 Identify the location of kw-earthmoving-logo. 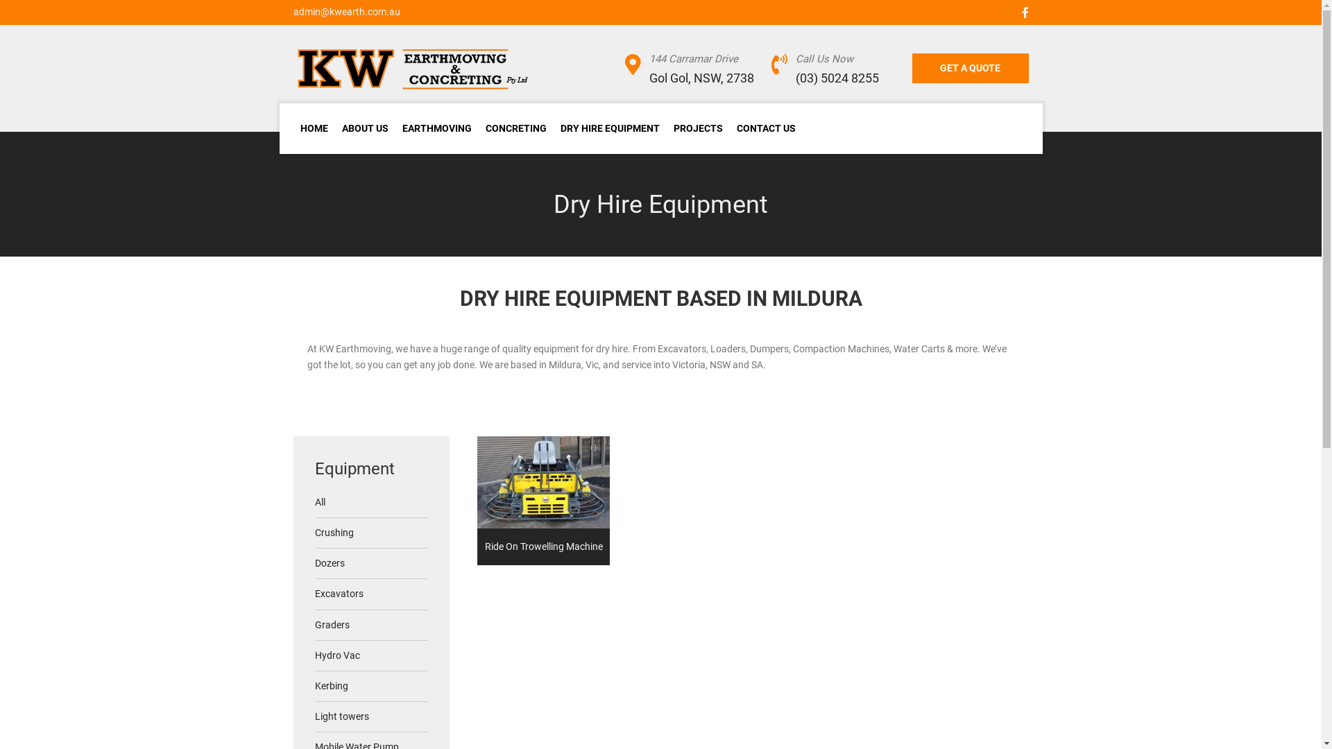
(414, 69).